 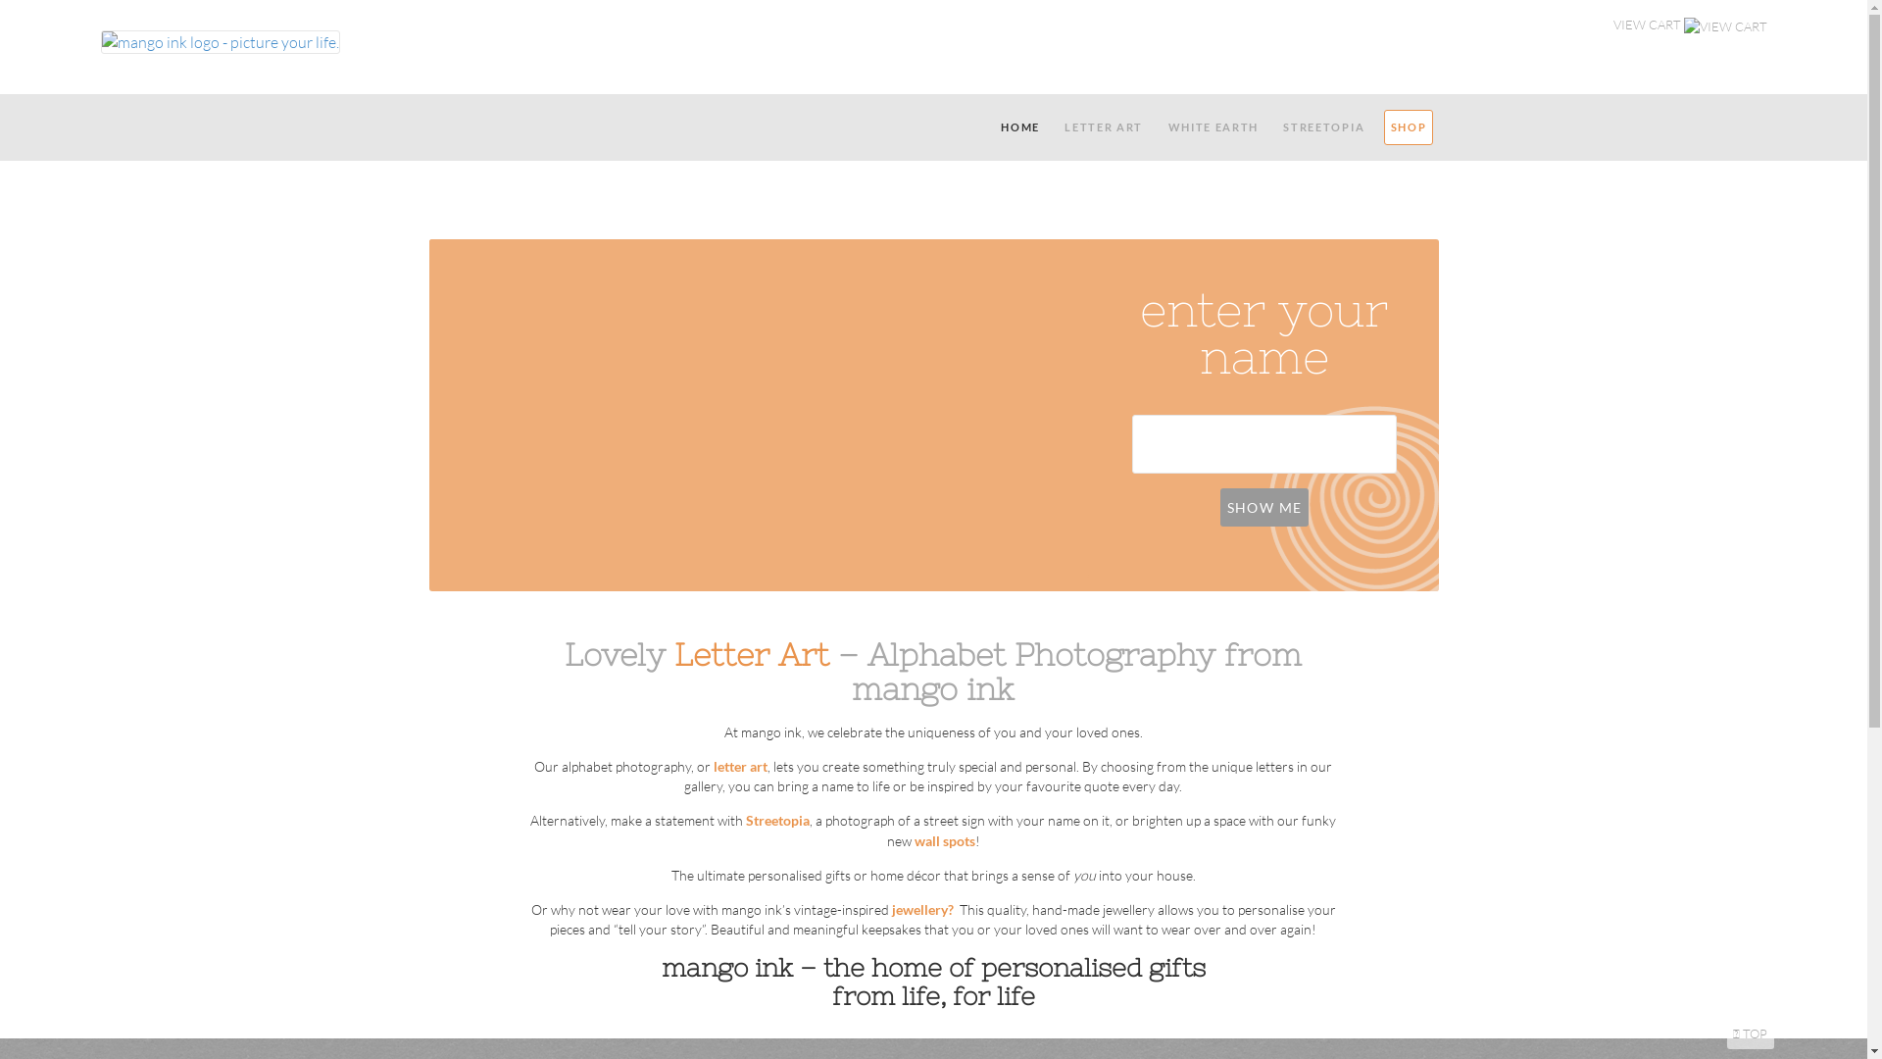 I want to click on wall spots, so click(x=945, y=841).